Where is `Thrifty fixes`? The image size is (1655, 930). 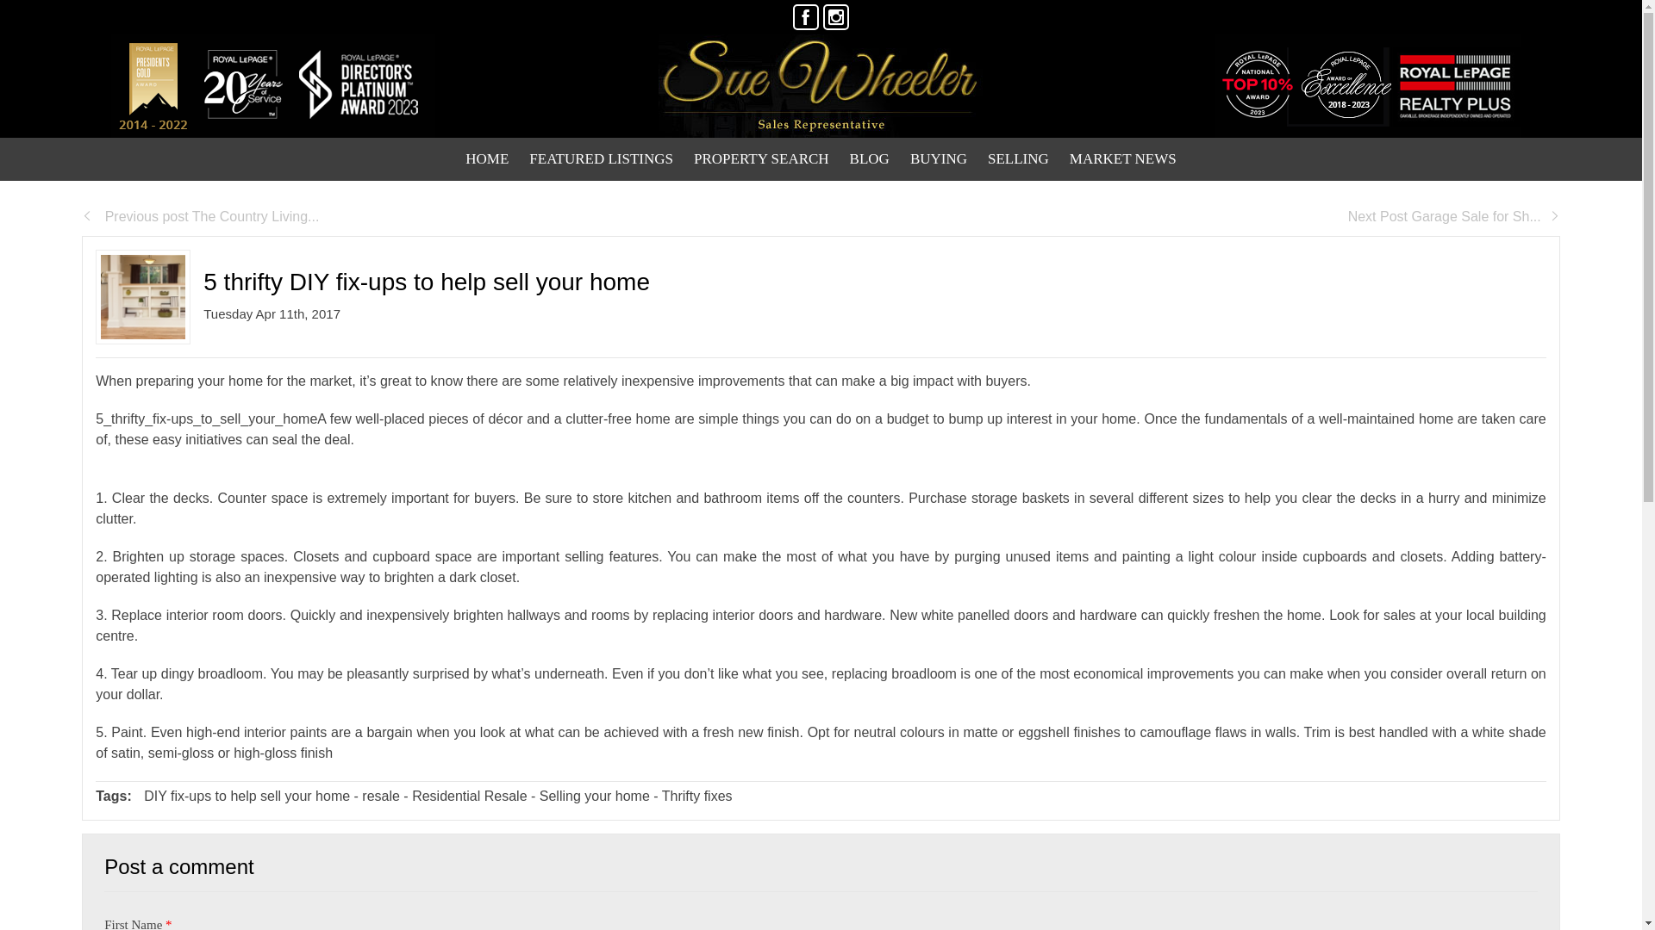 Thrifty fixes is located at coordinates (697, 796).